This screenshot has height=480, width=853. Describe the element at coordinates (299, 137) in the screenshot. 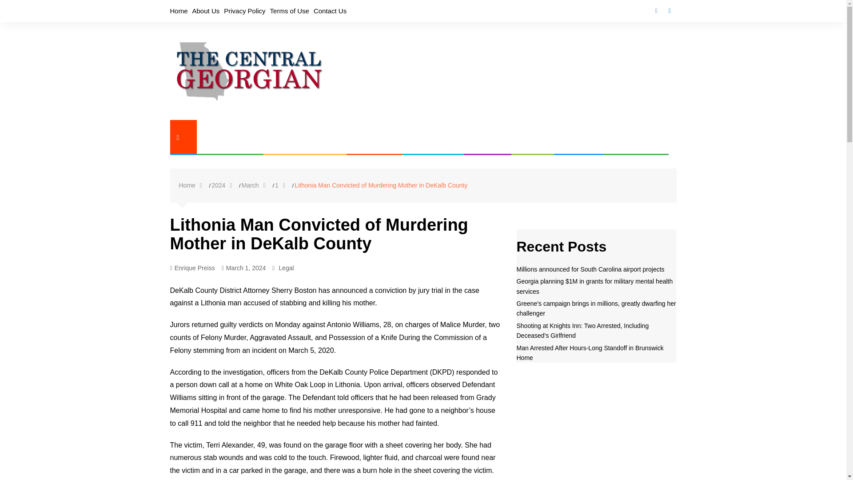

I see `GEORGIA NEWS` at that location.